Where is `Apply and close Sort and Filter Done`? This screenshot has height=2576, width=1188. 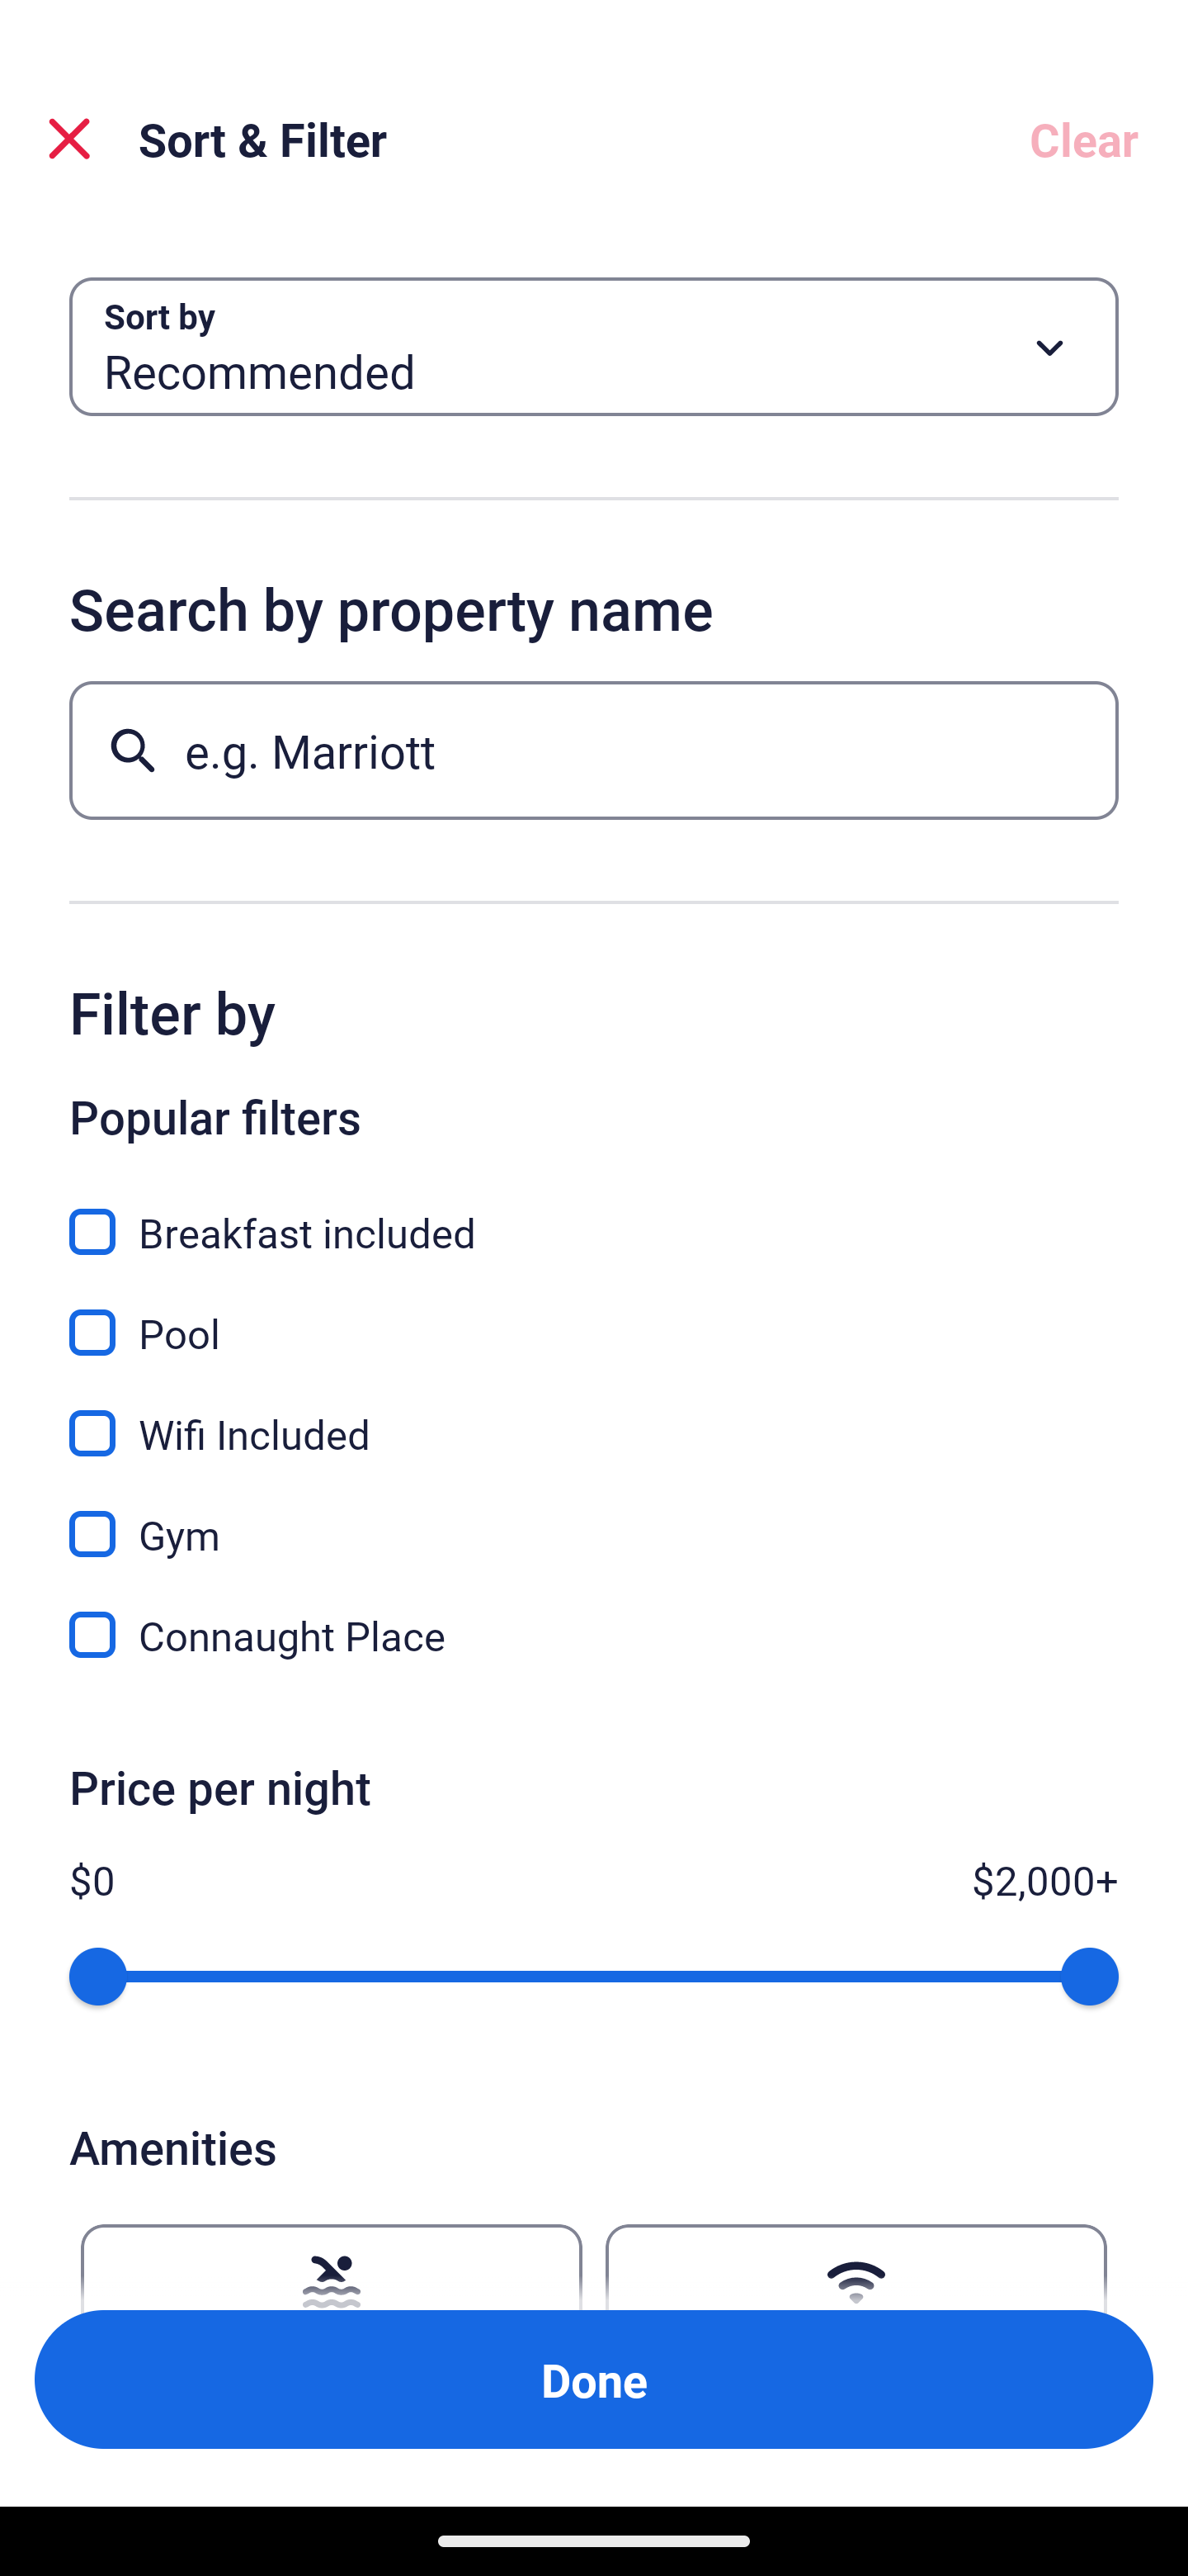
Apply and close Sort and Filter Done is located at coordinates (594, 2379).